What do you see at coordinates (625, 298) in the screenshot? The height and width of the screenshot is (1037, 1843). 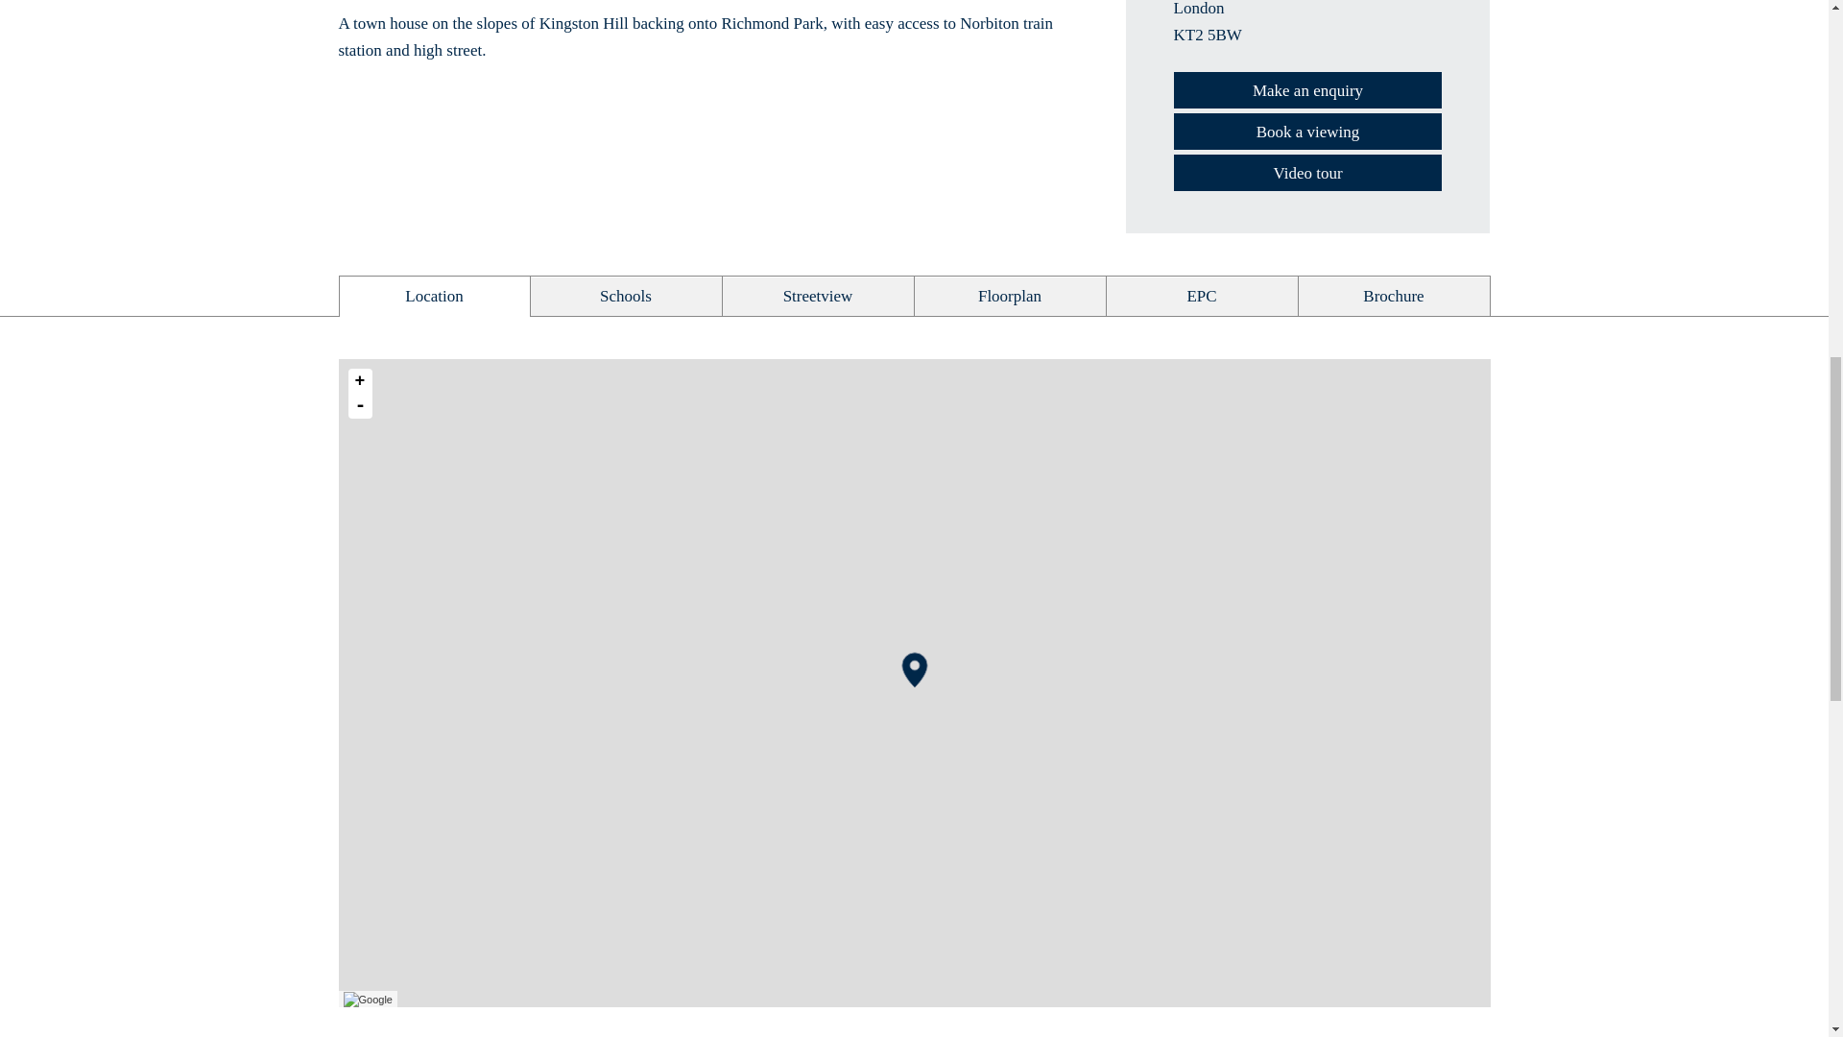 I see `Nearby schools` at bounding box center [625, 298].